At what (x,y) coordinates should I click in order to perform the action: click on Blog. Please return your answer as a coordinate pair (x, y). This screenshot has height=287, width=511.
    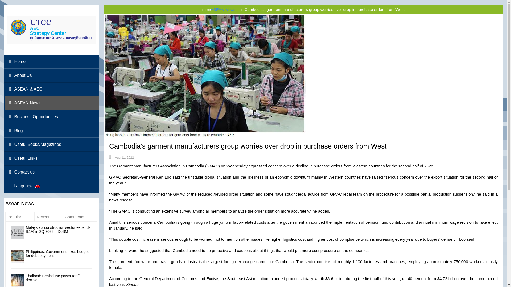
    Looking at the image, I should click on (51, 131).